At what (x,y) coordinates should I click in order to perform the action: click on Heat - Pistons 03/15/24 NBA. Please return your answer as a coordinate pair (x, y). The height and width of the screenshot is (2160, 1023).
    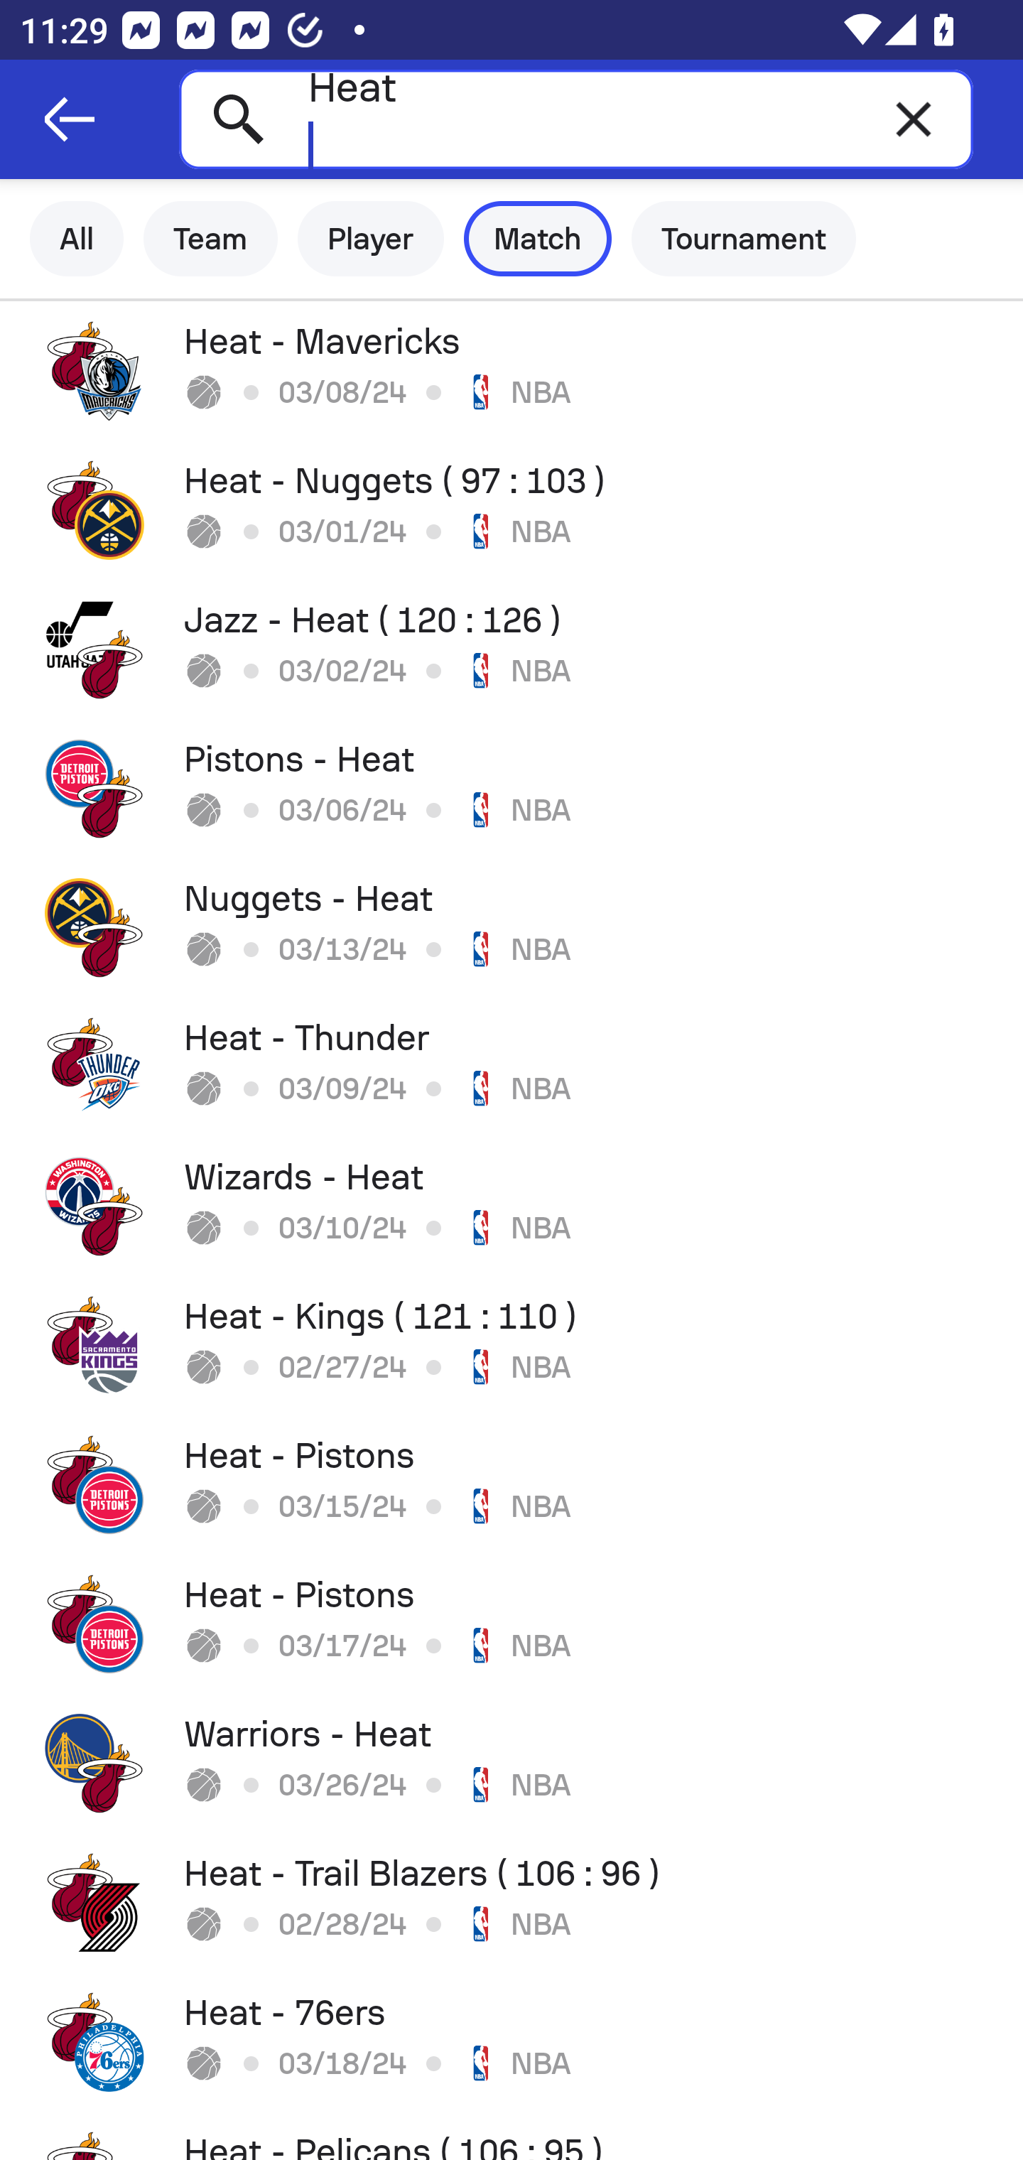
    Looking at the image, I should click on (511, 1485).